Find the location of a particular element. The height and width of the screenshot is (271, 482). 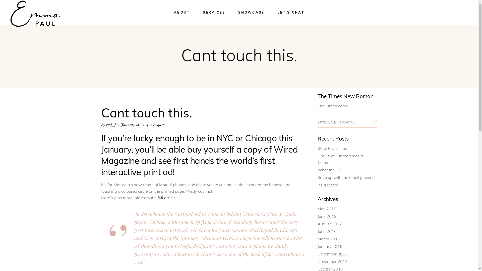

March 2016 is located at coordinates (329, 239).